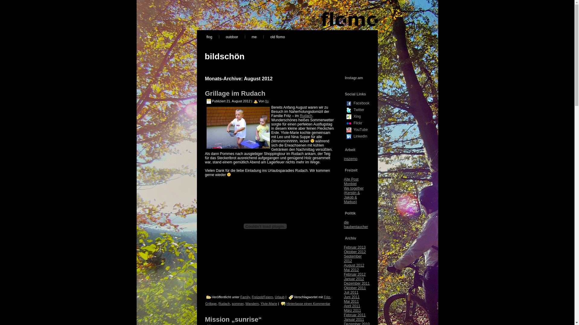 This screenshot has height=325, width=579. Describe the element at coordinates (245, 297) in the screenshot. I see `Family` at that location.